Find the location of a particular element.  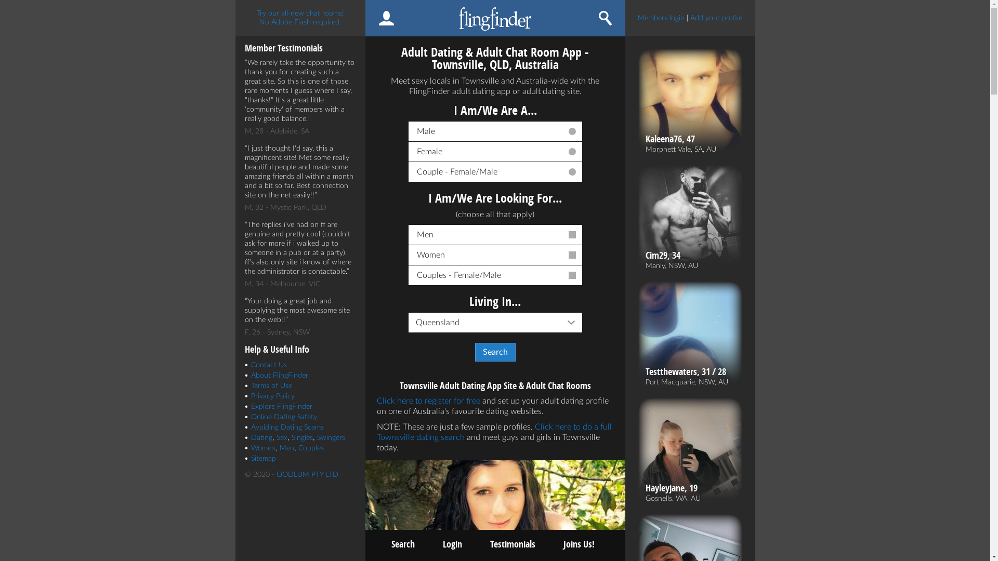

Click here to do a full Townsville dating search is located at coordinates (494, 432).